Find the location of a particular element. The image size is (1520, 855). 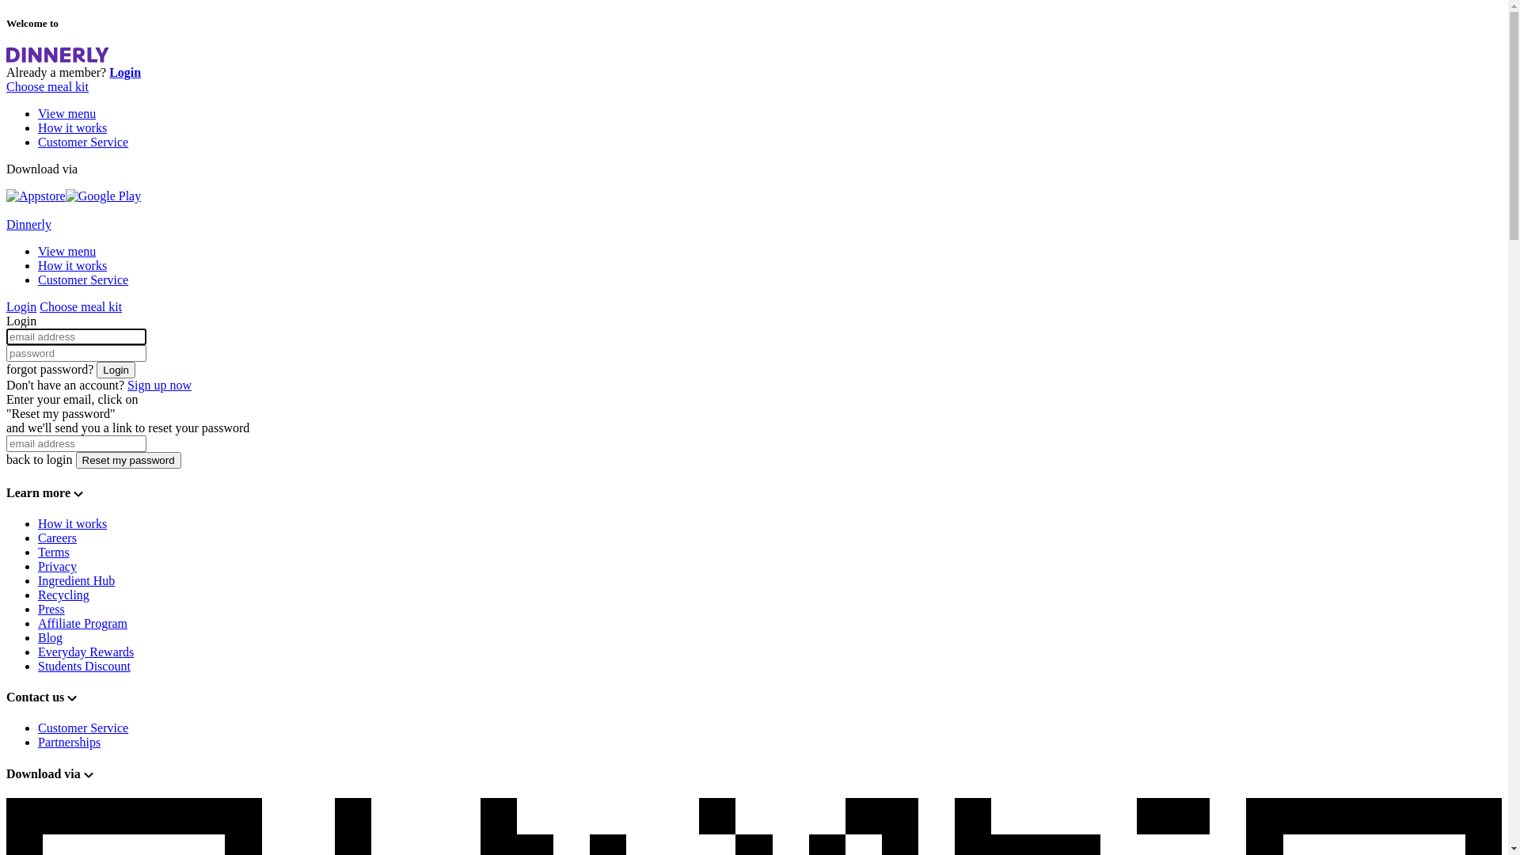

Dinnerly is located at coordinates (28, 225).